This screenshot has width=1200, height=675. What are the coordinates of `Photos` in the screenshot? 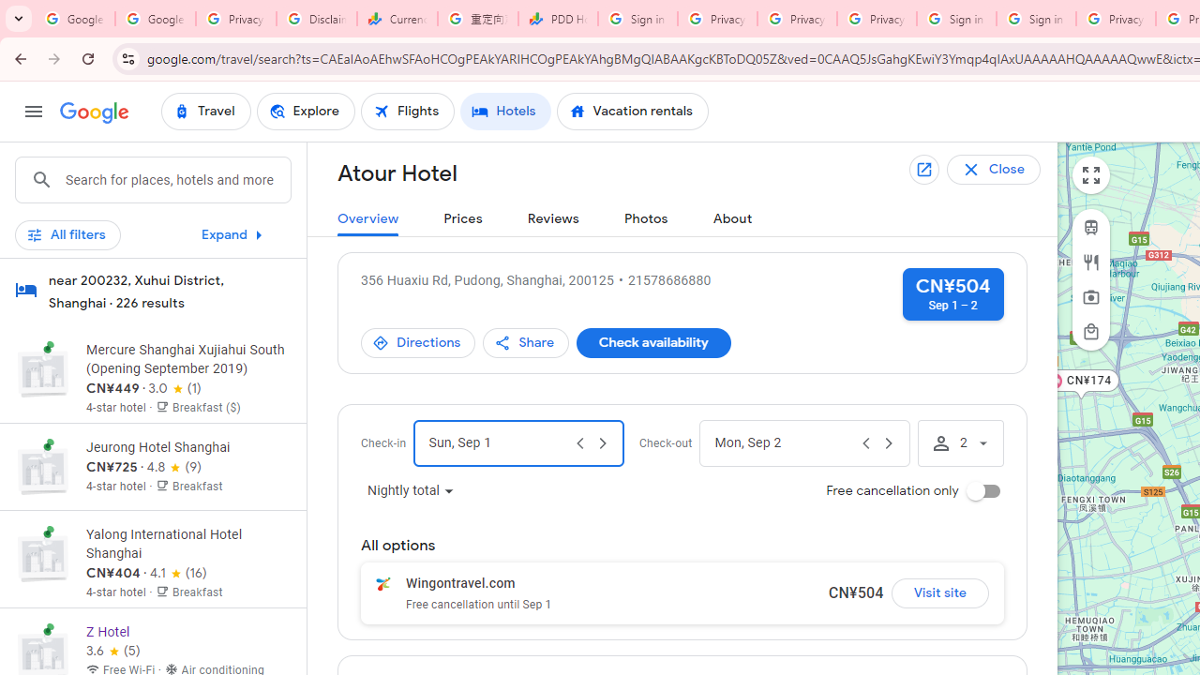 It's located at (645, 219).